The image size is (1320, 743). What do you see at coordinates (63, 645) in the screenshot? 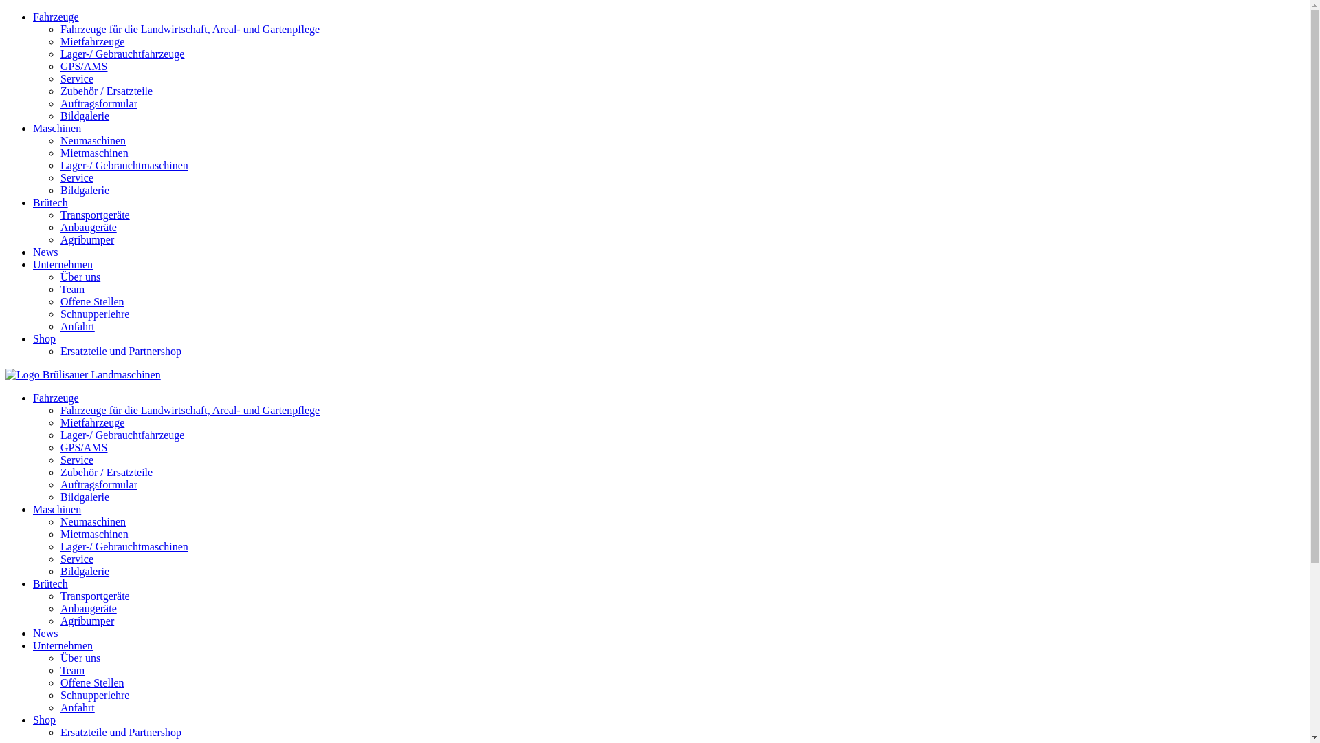
I see `Unternehmen` at bounding box center [63, 645].